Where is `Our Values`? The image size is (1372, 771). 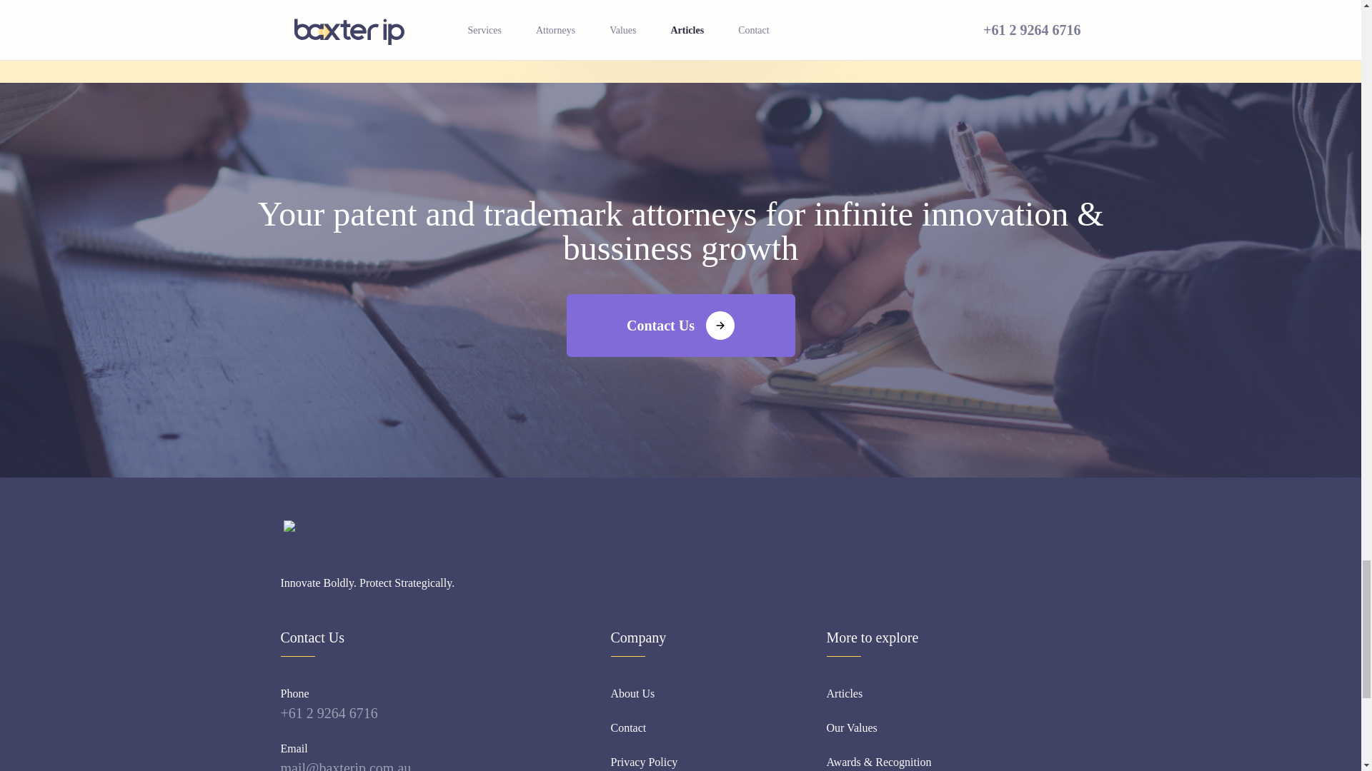 Our Values is located at coordinates (850, 728).